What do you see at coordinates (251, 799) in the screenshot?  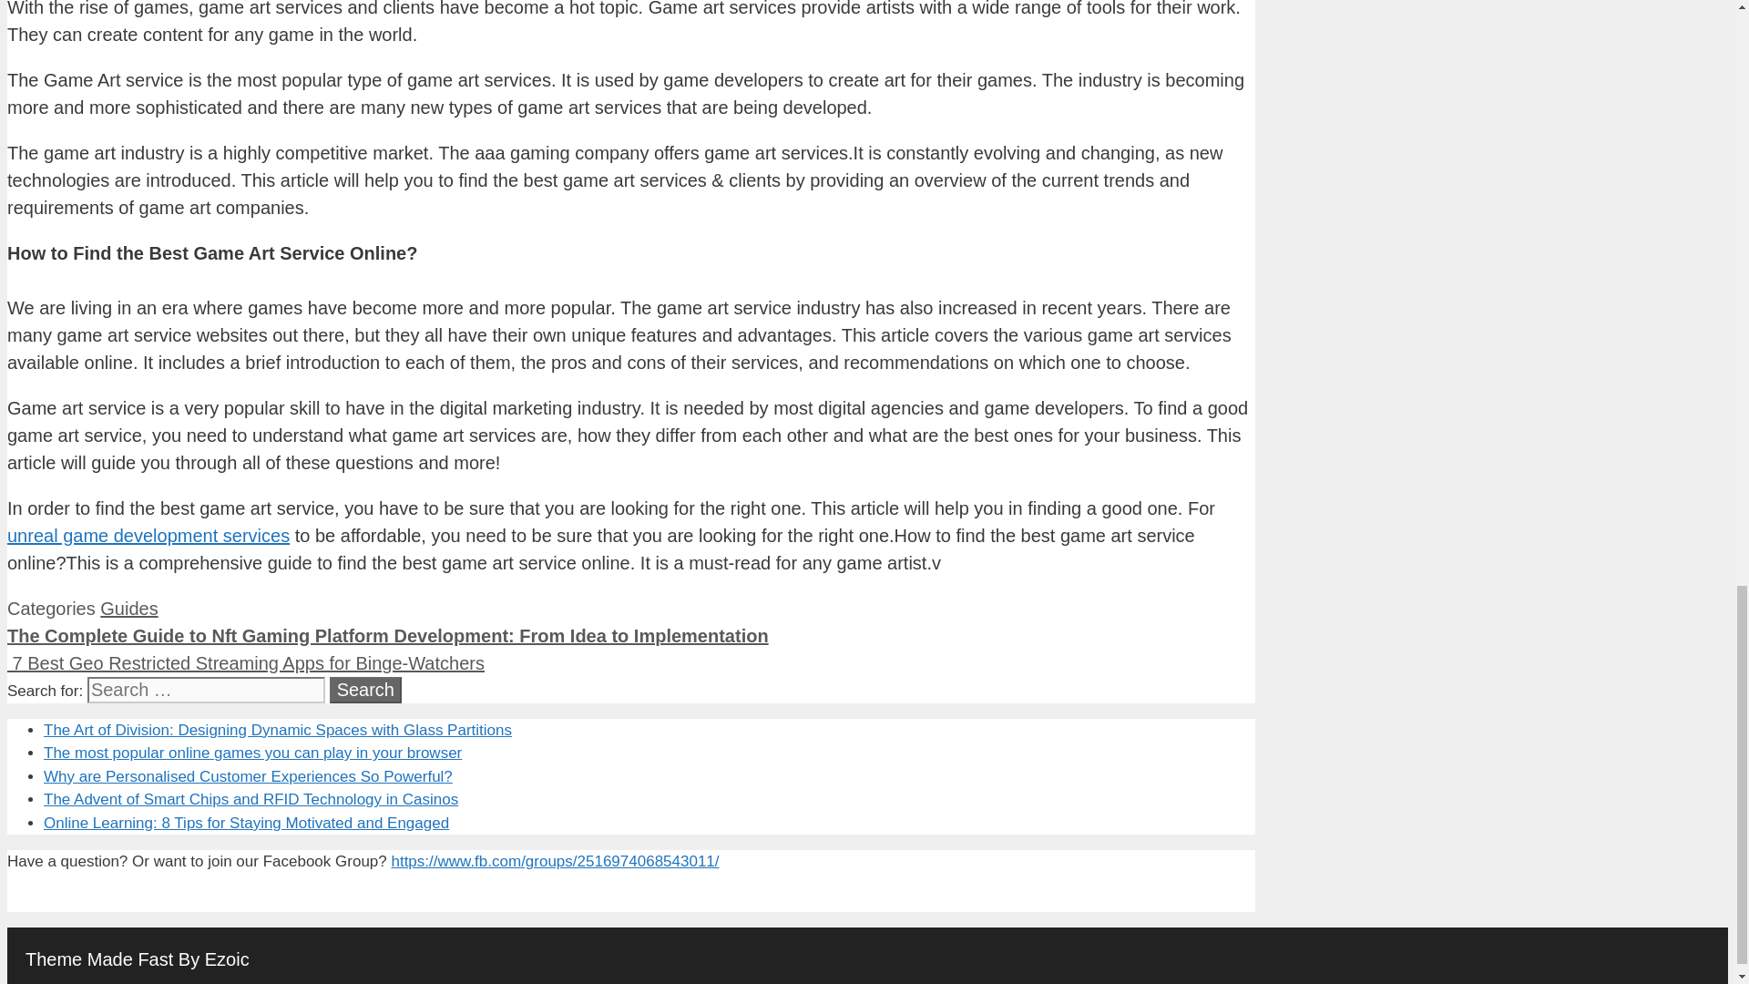 I see `The Advent of Smart Chips and RFID Technology in Casinos` at bounding box center [251, 799].